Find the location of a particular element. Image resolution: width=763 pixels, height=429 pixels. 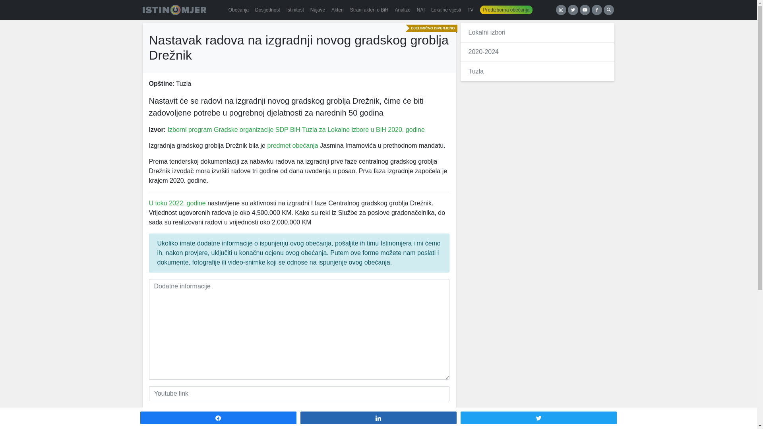

Lokalni izbori is located at coordinates (486, 33).